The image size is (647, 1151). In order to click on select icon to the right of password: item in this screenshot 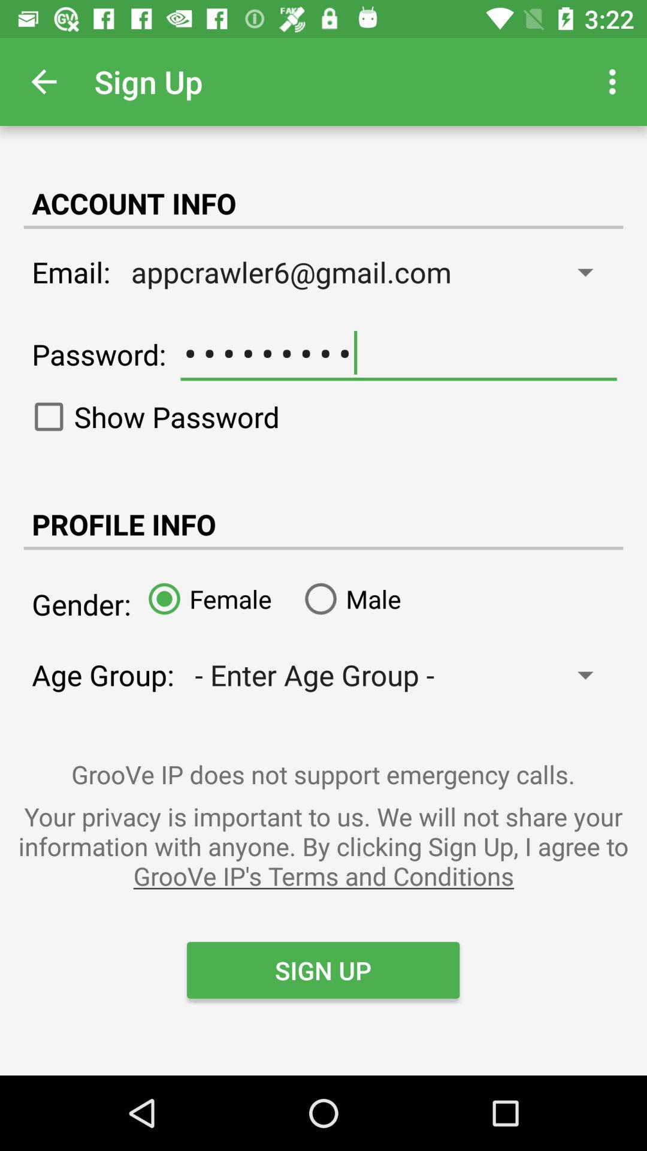, I will do `click(398, 353)`.